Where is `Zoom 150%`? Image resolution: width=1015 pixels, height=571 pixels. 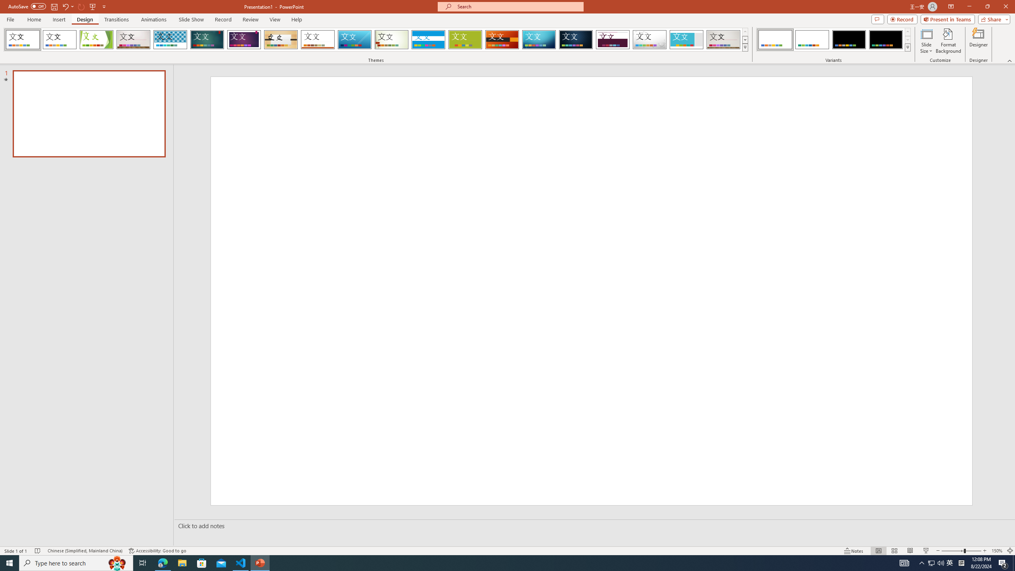
Zoom 150% is located at coordinates (997, 551).